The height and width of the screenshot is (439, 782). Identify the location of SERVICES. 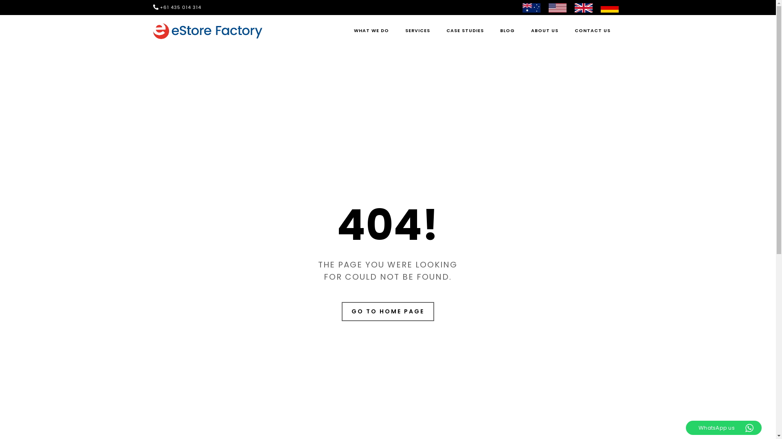
(417, 31).